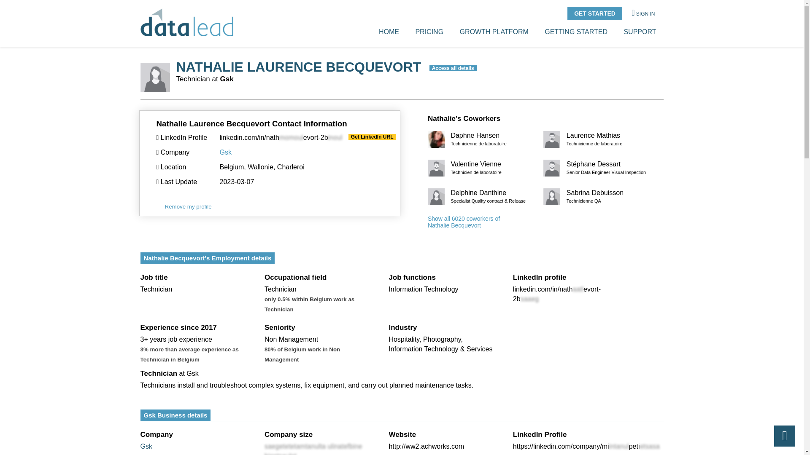  I want to click on Gsk, so click(389, 32).